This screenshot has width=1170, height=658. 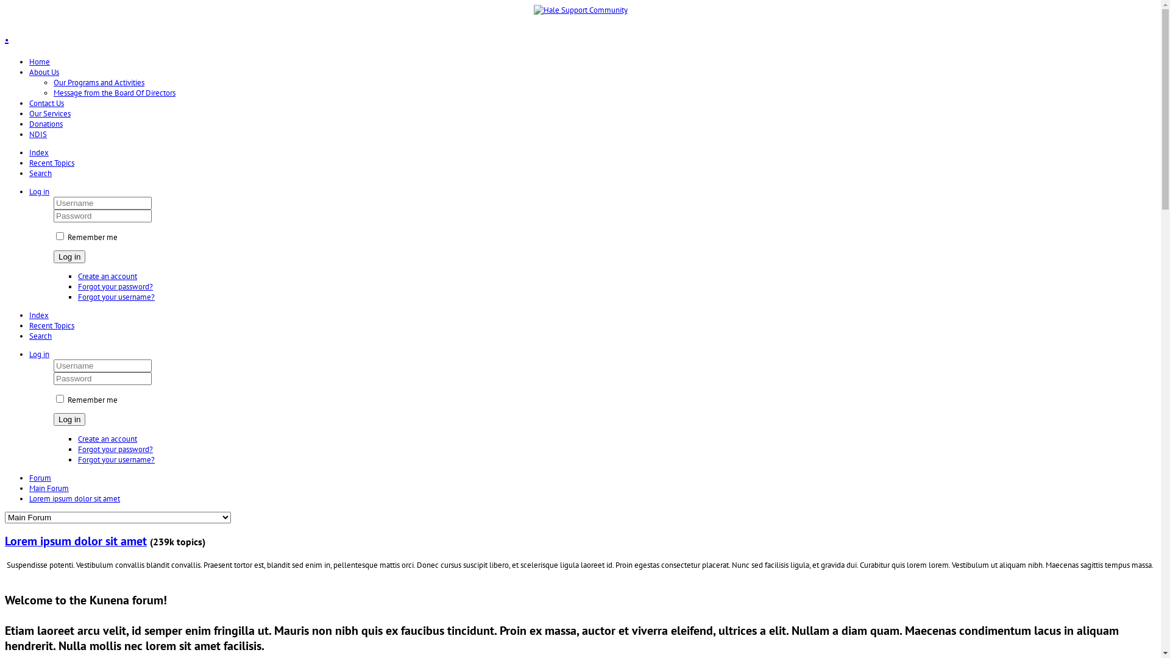 I want to click on About Us, so click(x=44, y=72).